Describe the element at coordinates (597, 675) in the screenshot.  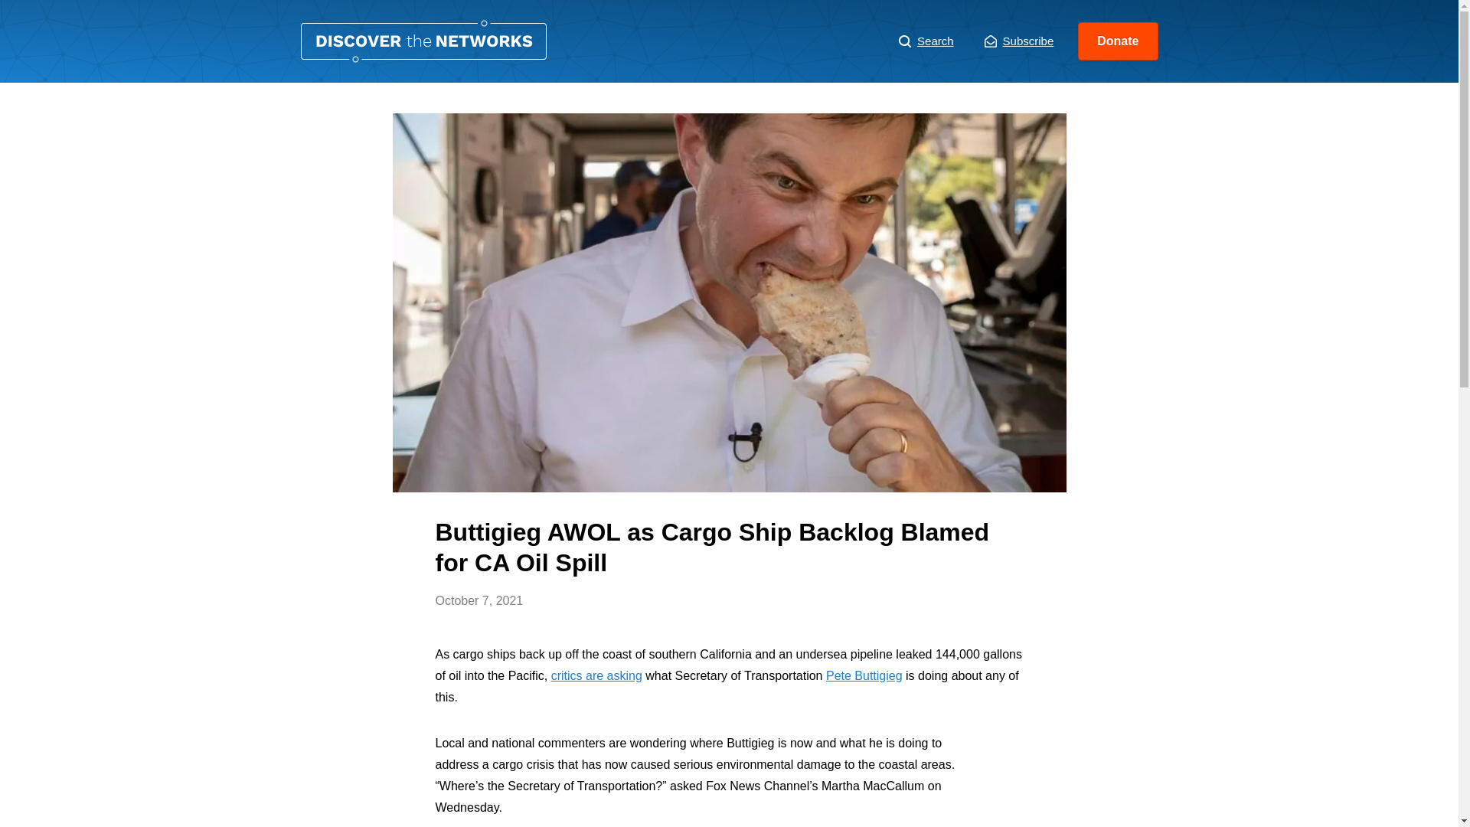
I see `critics are asking` at that location.